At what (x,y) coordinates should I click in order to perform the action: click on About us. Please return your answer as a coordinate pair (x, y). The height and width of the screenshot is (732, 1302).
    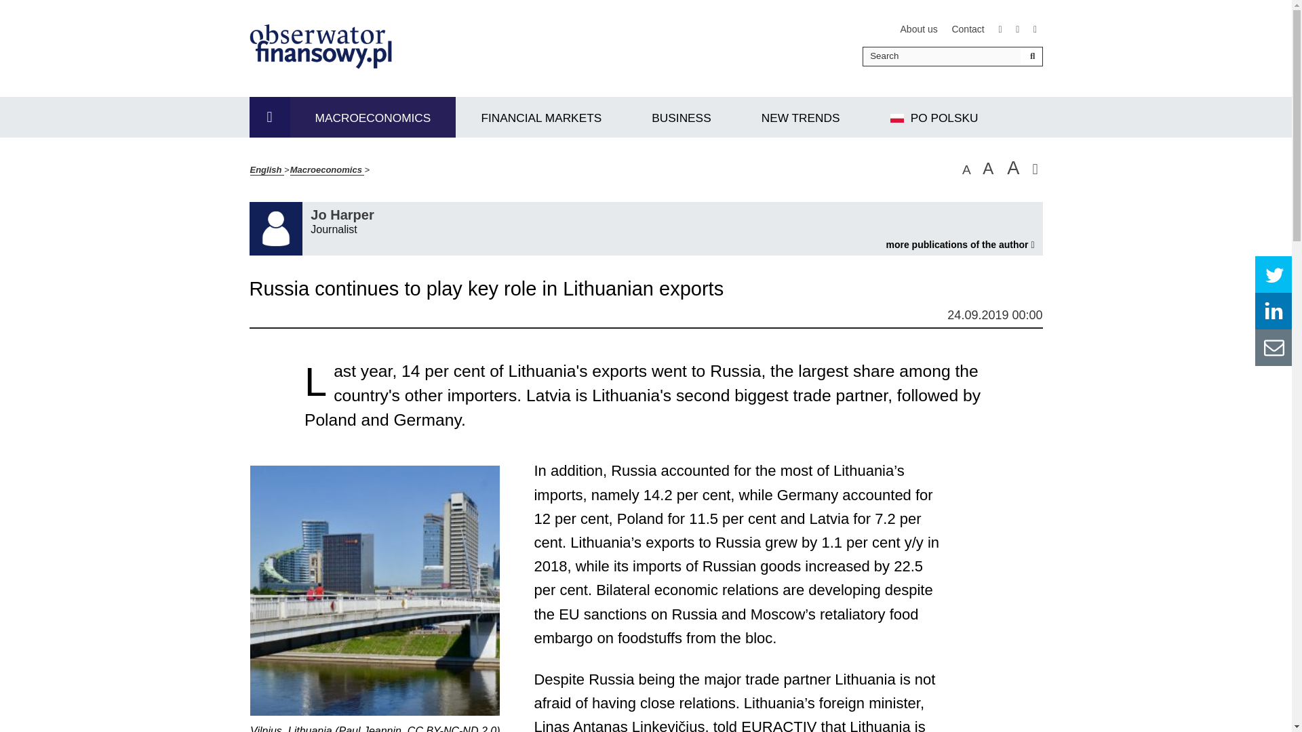
    Looking at the image, I should click on (270, 117).